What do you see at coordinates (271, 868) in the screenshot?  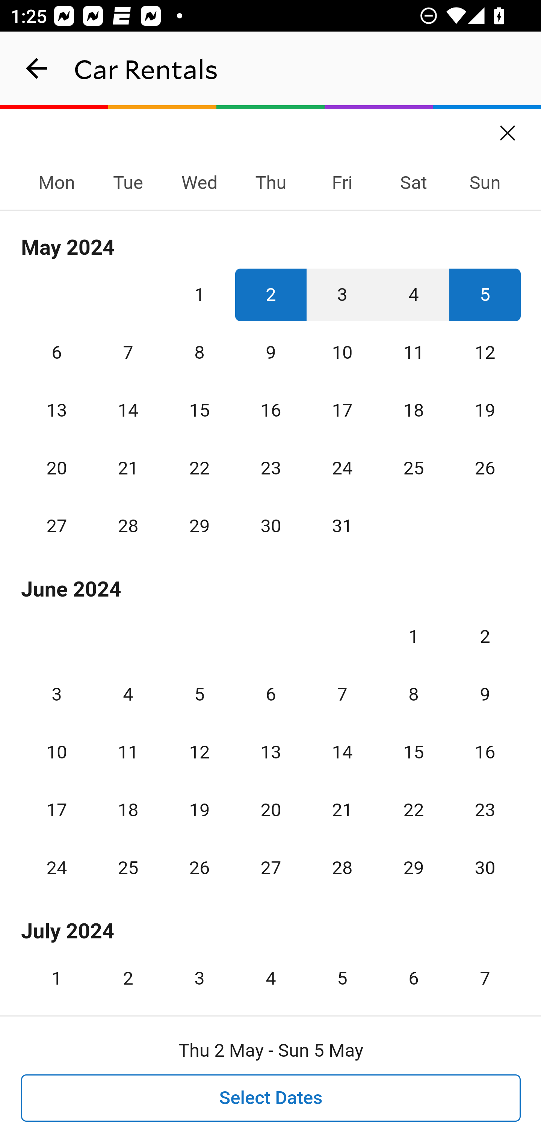 I see `27 June 2024` at bounding box center [271, 868].